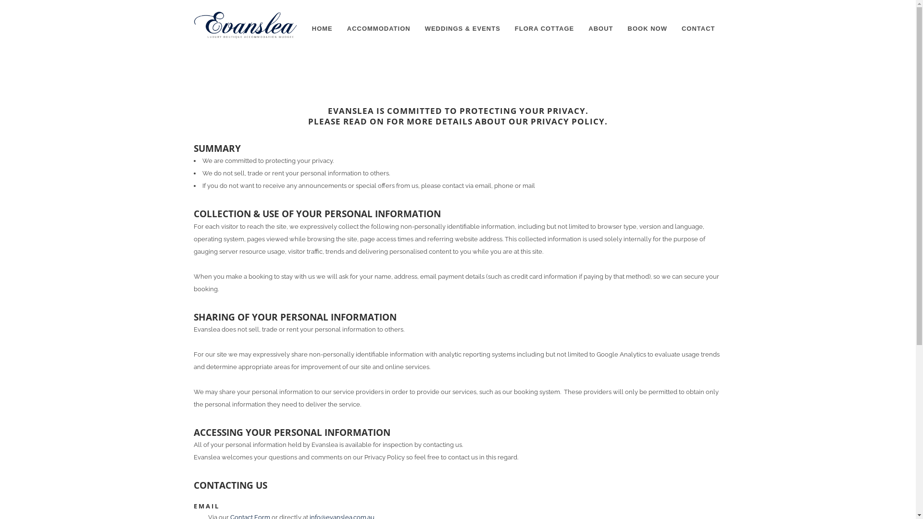  Describe the element at coordinates (545, 29) in the screenshot. I see `FLORA COTTAGE` at that location.